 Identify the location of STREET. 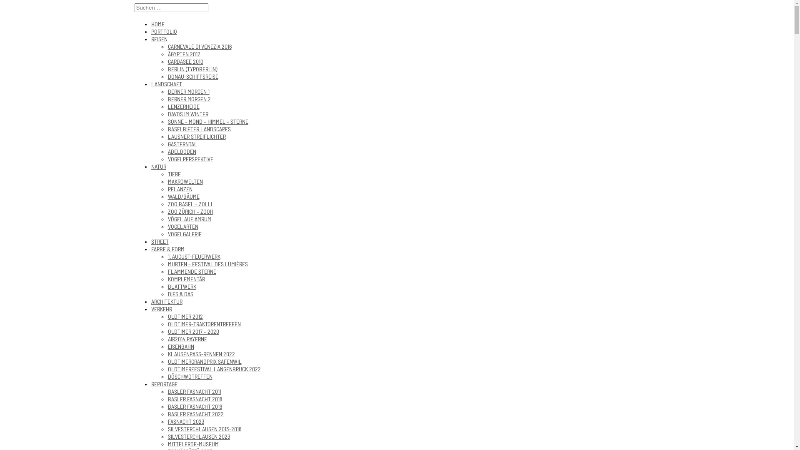
(160, 242).